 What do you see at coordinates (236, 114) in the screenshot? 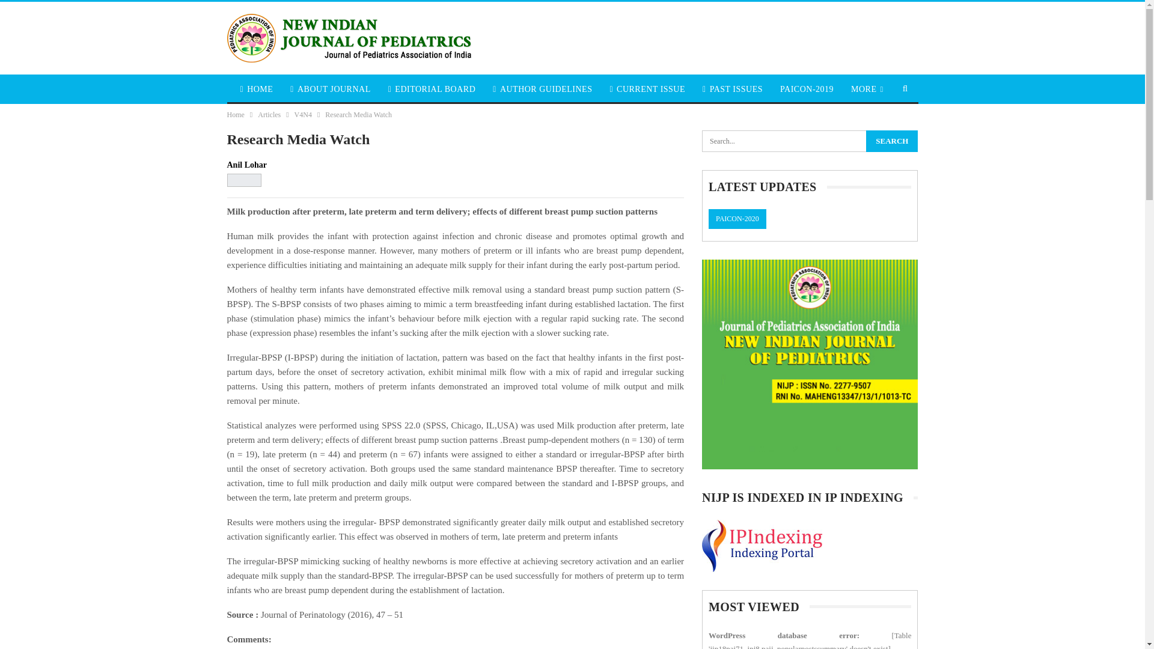
I see `Home` at bounding box center [236, 114].